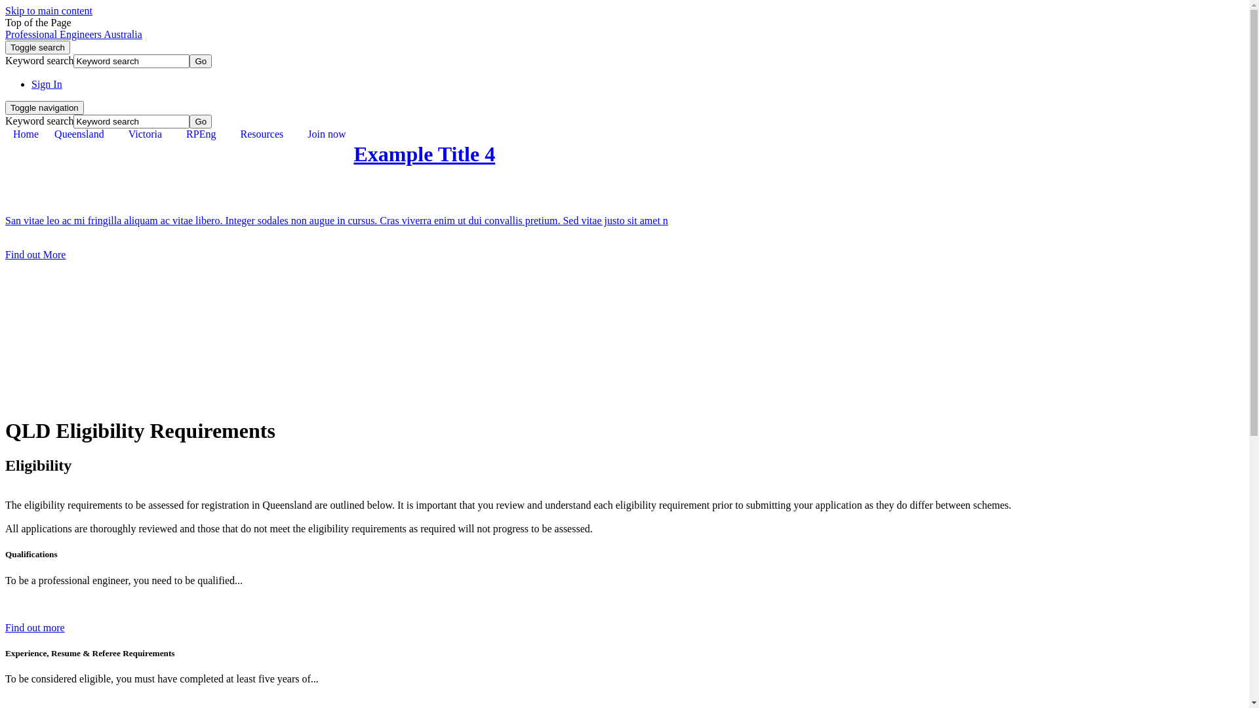 The height and width of the screenshot is (708, 1259). I want to click on Join now, so click(327, 135).